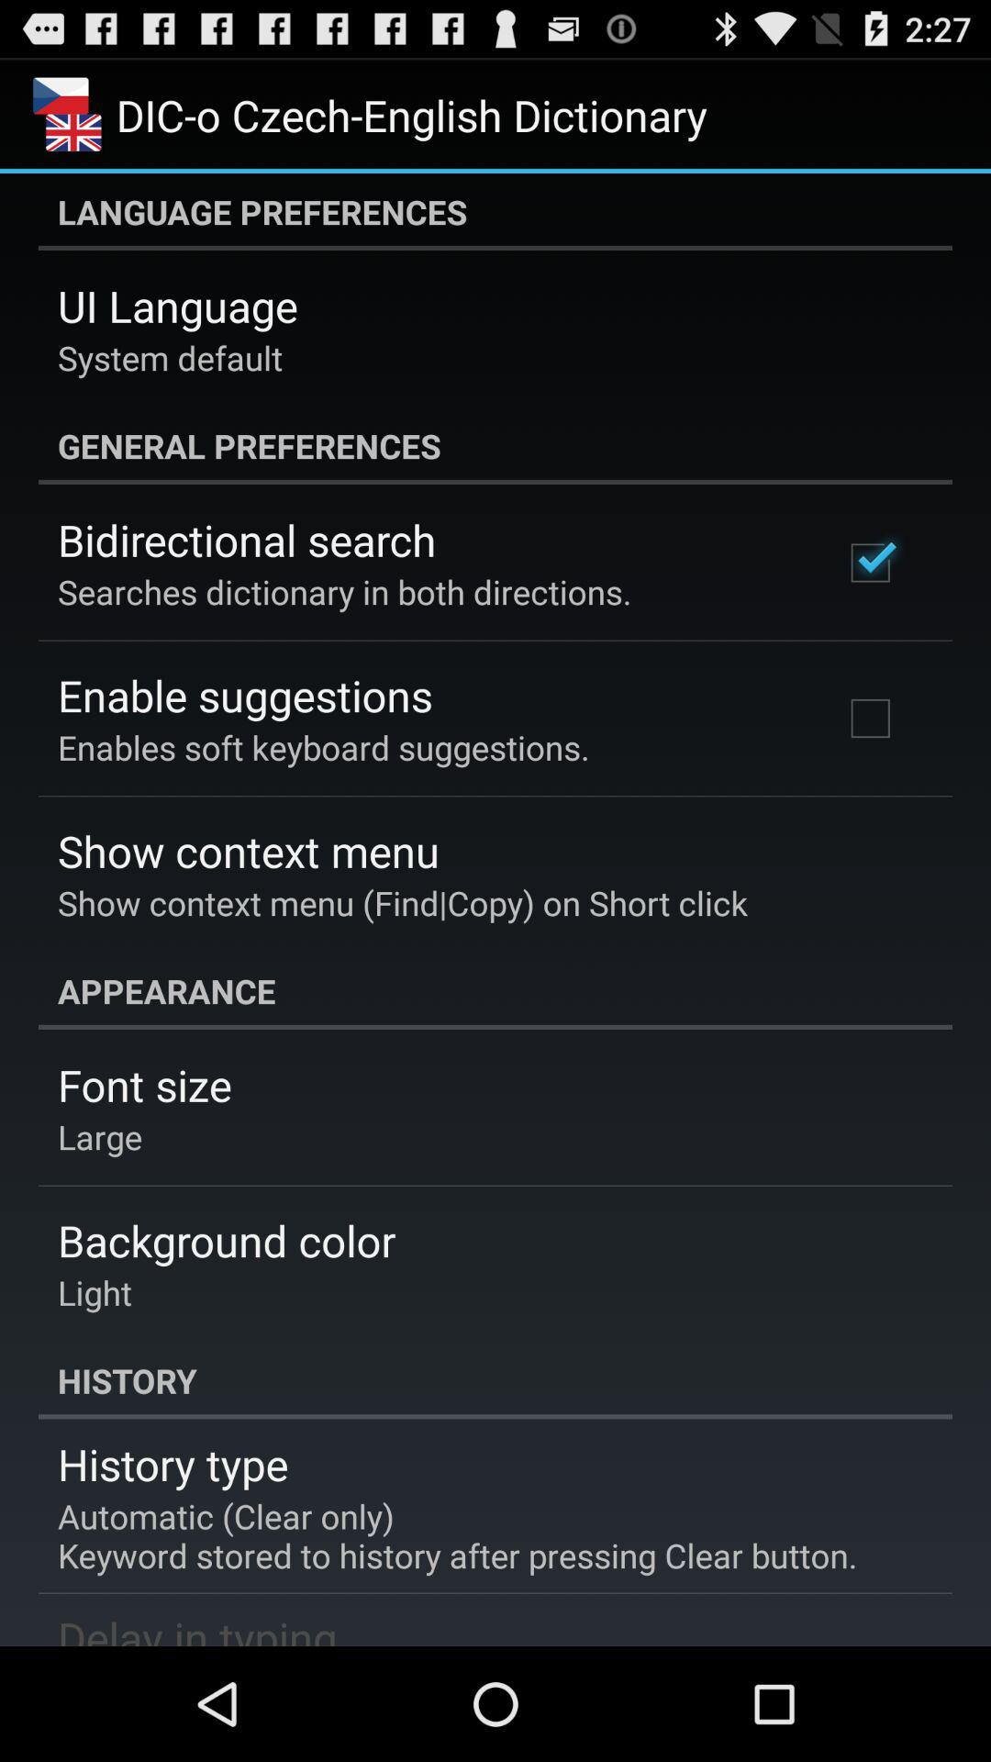 This screenshot has width=991, height=1762. I want to click on turn off app above background color item, so click(100, 1136).